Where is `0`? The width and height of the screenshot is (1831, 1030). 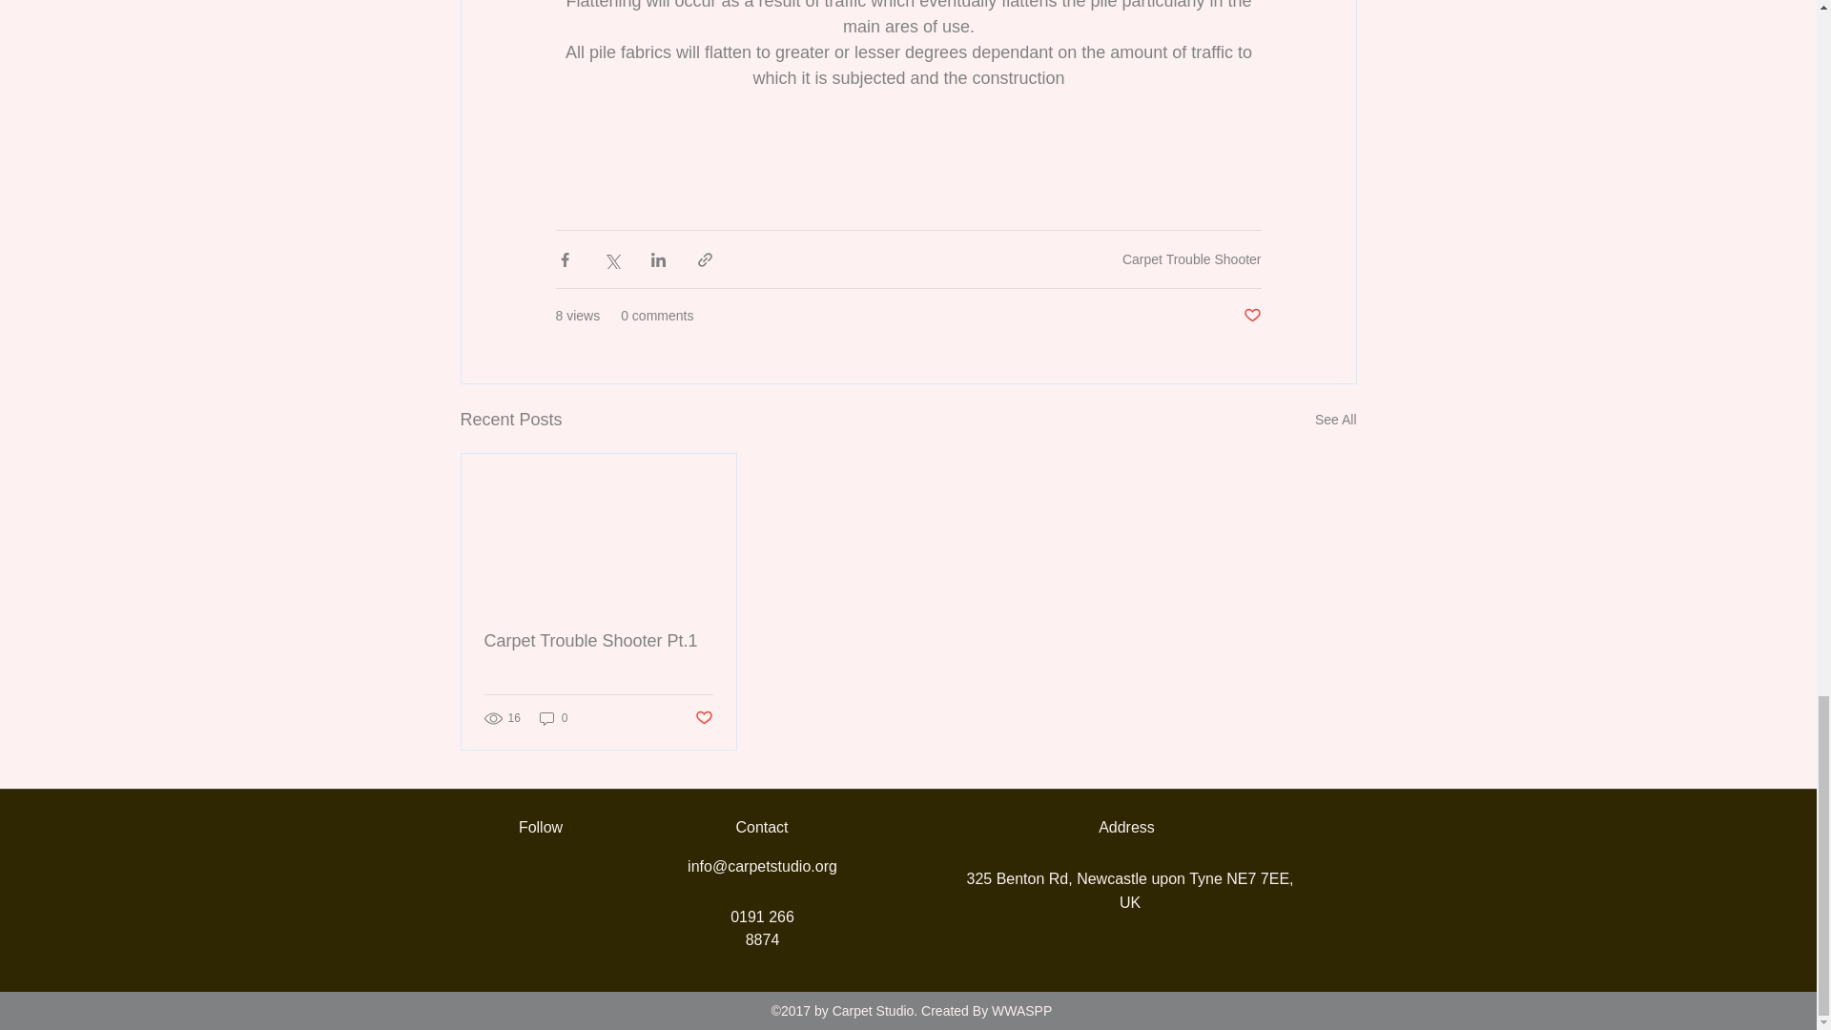 0 is located at coordinates (553, 718).